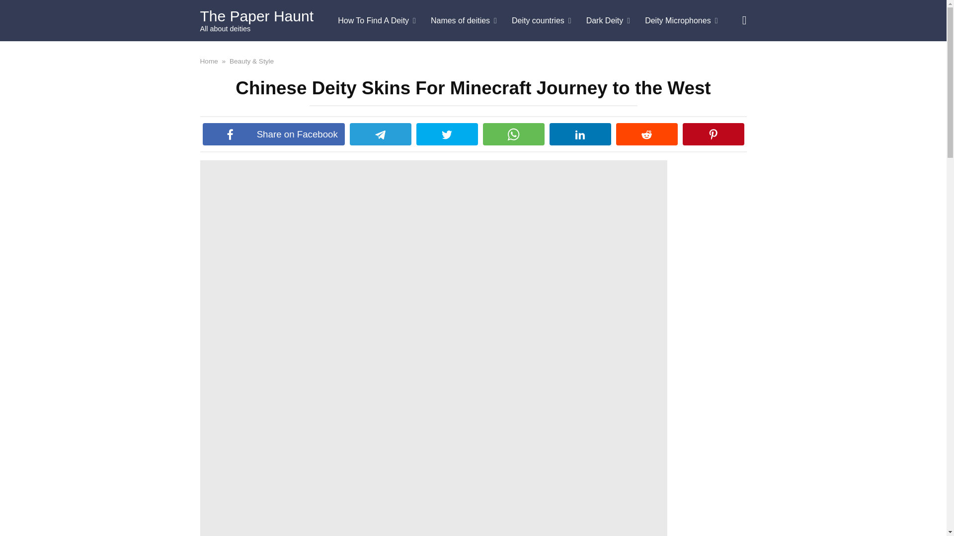  I want to click on Names of deities, so click(464, 21).